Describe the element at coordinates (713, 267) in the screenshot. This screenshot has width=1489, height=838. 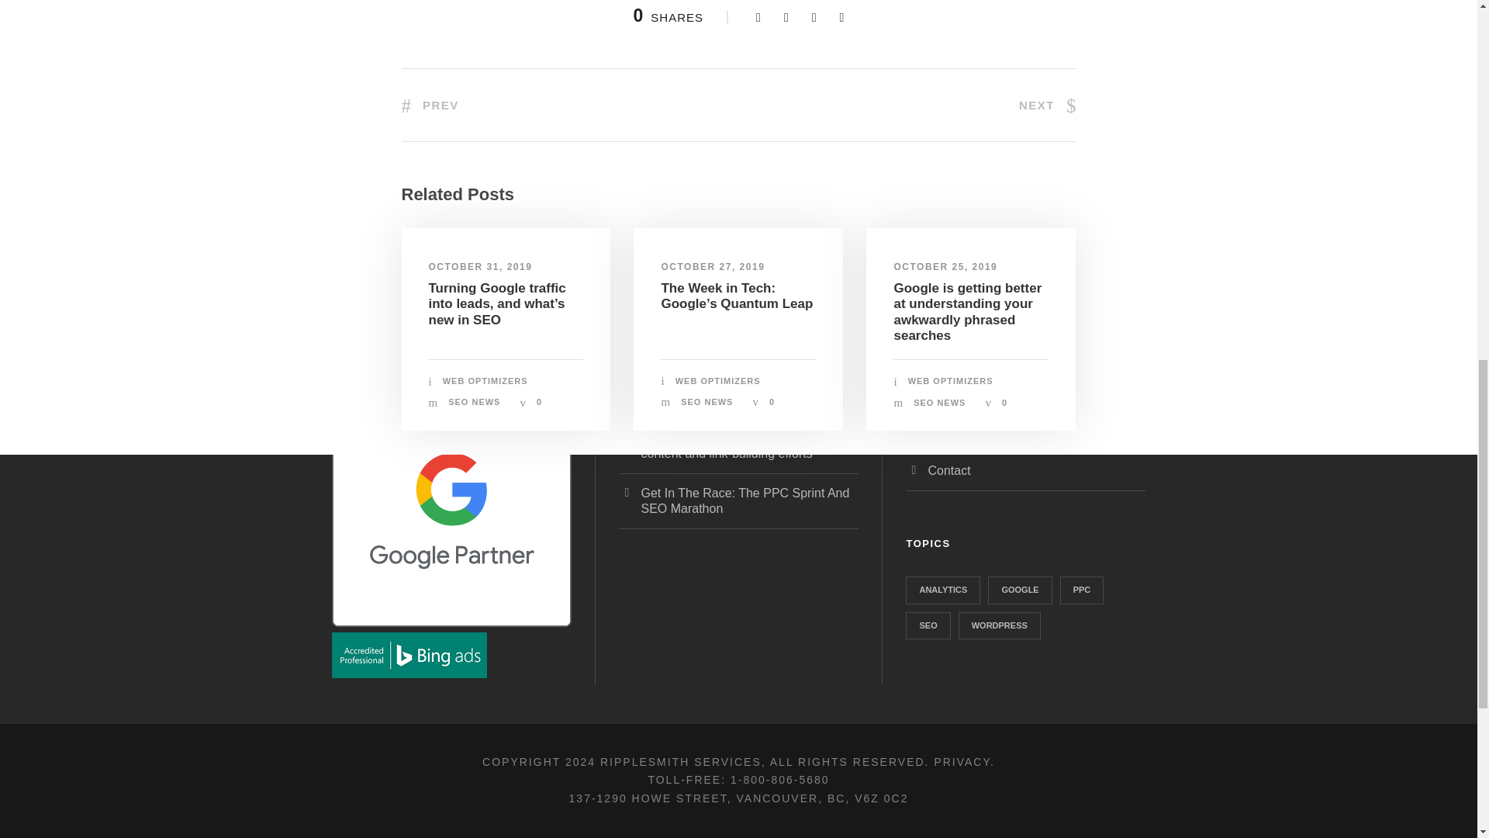
I see `OCTOBER 27, 2019` at that location.